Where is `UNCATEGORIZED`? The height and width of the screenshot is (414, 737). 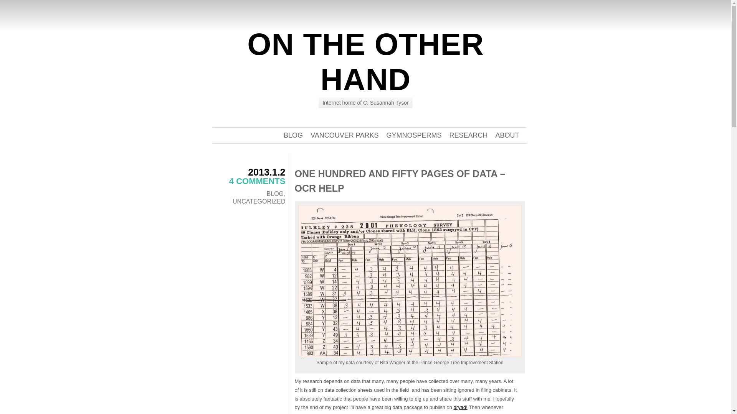
UNCATEGORIZED is located at coordinates (259, 201).